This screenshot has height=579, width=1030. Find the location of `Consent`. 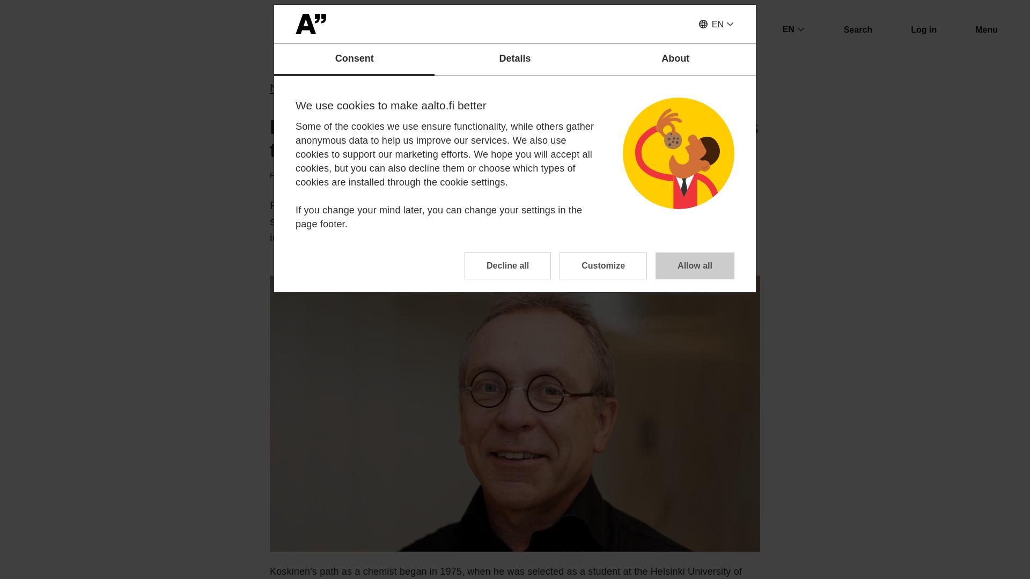

Consent is located at coordinates (354, 60).